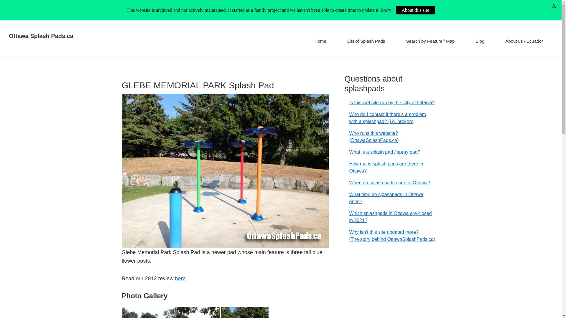  I want to click on Which splashpads in Ottawa are closed in 2021?, so click(390, 217).